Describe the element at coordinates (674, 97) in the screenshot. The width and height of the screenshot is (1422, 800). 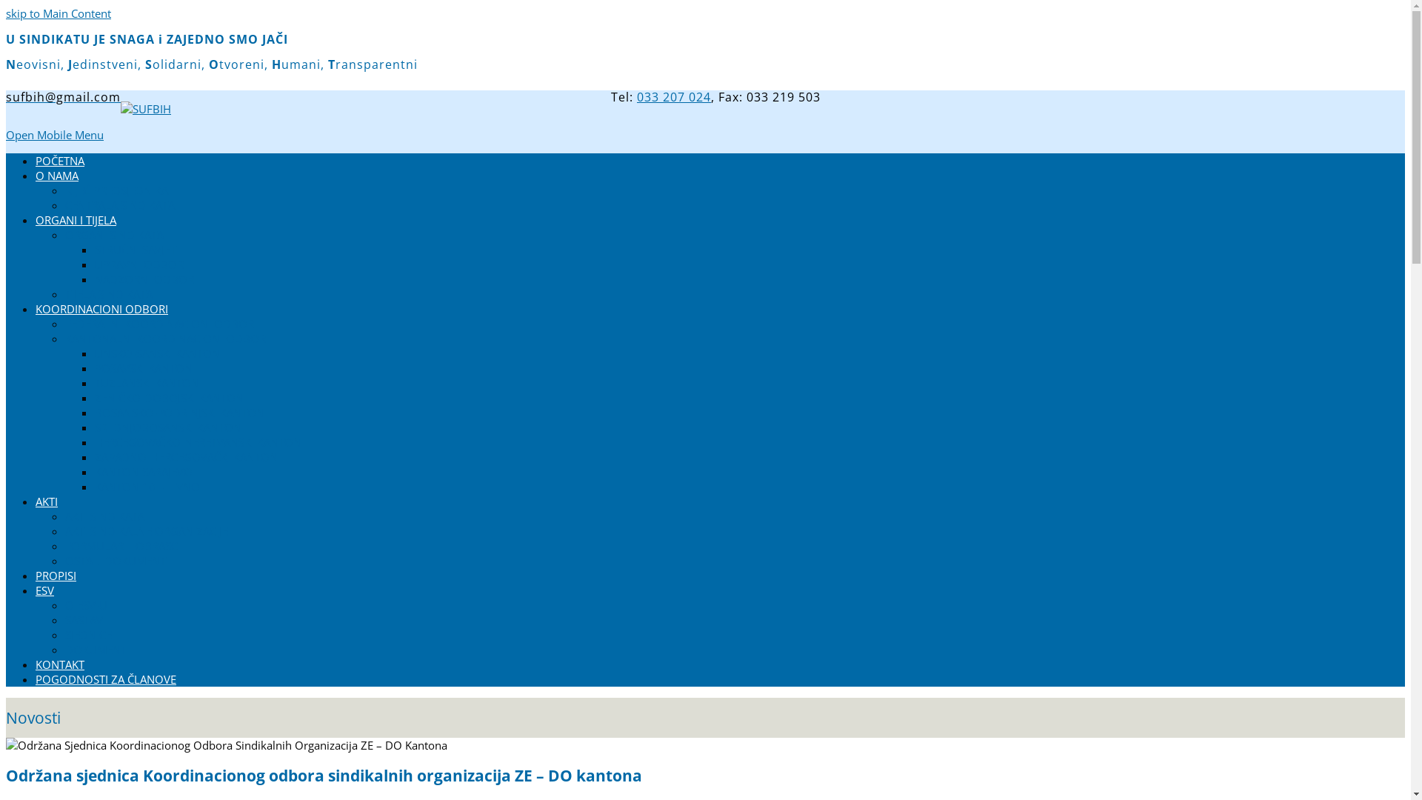
I see `033 207 024` at that location.